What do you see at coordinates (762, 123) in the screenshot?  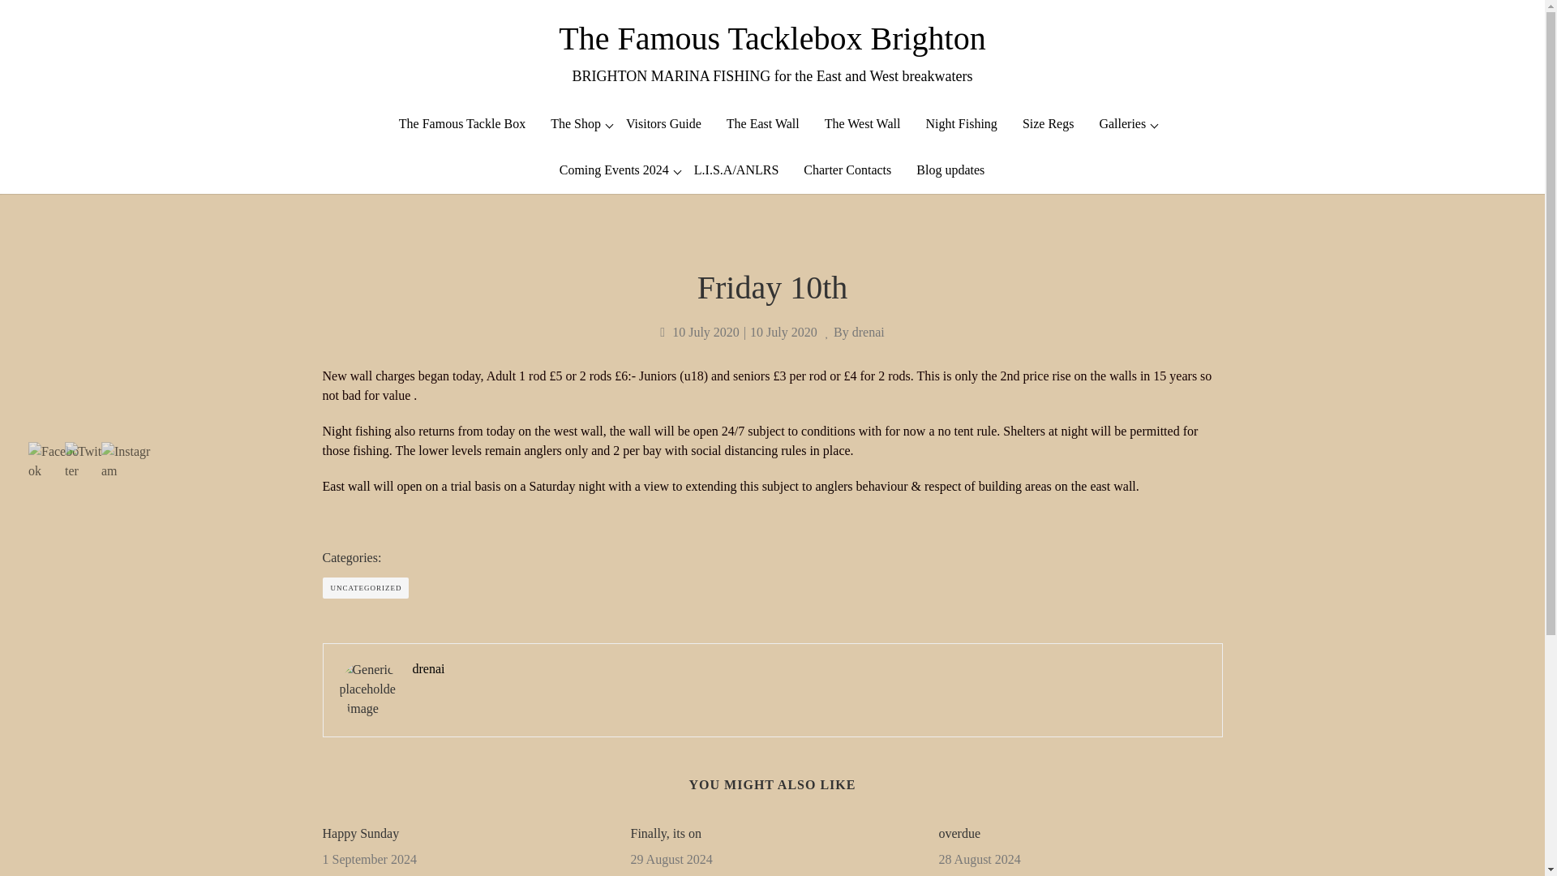 I see `The East Wall` at bounding box center [762, 123].